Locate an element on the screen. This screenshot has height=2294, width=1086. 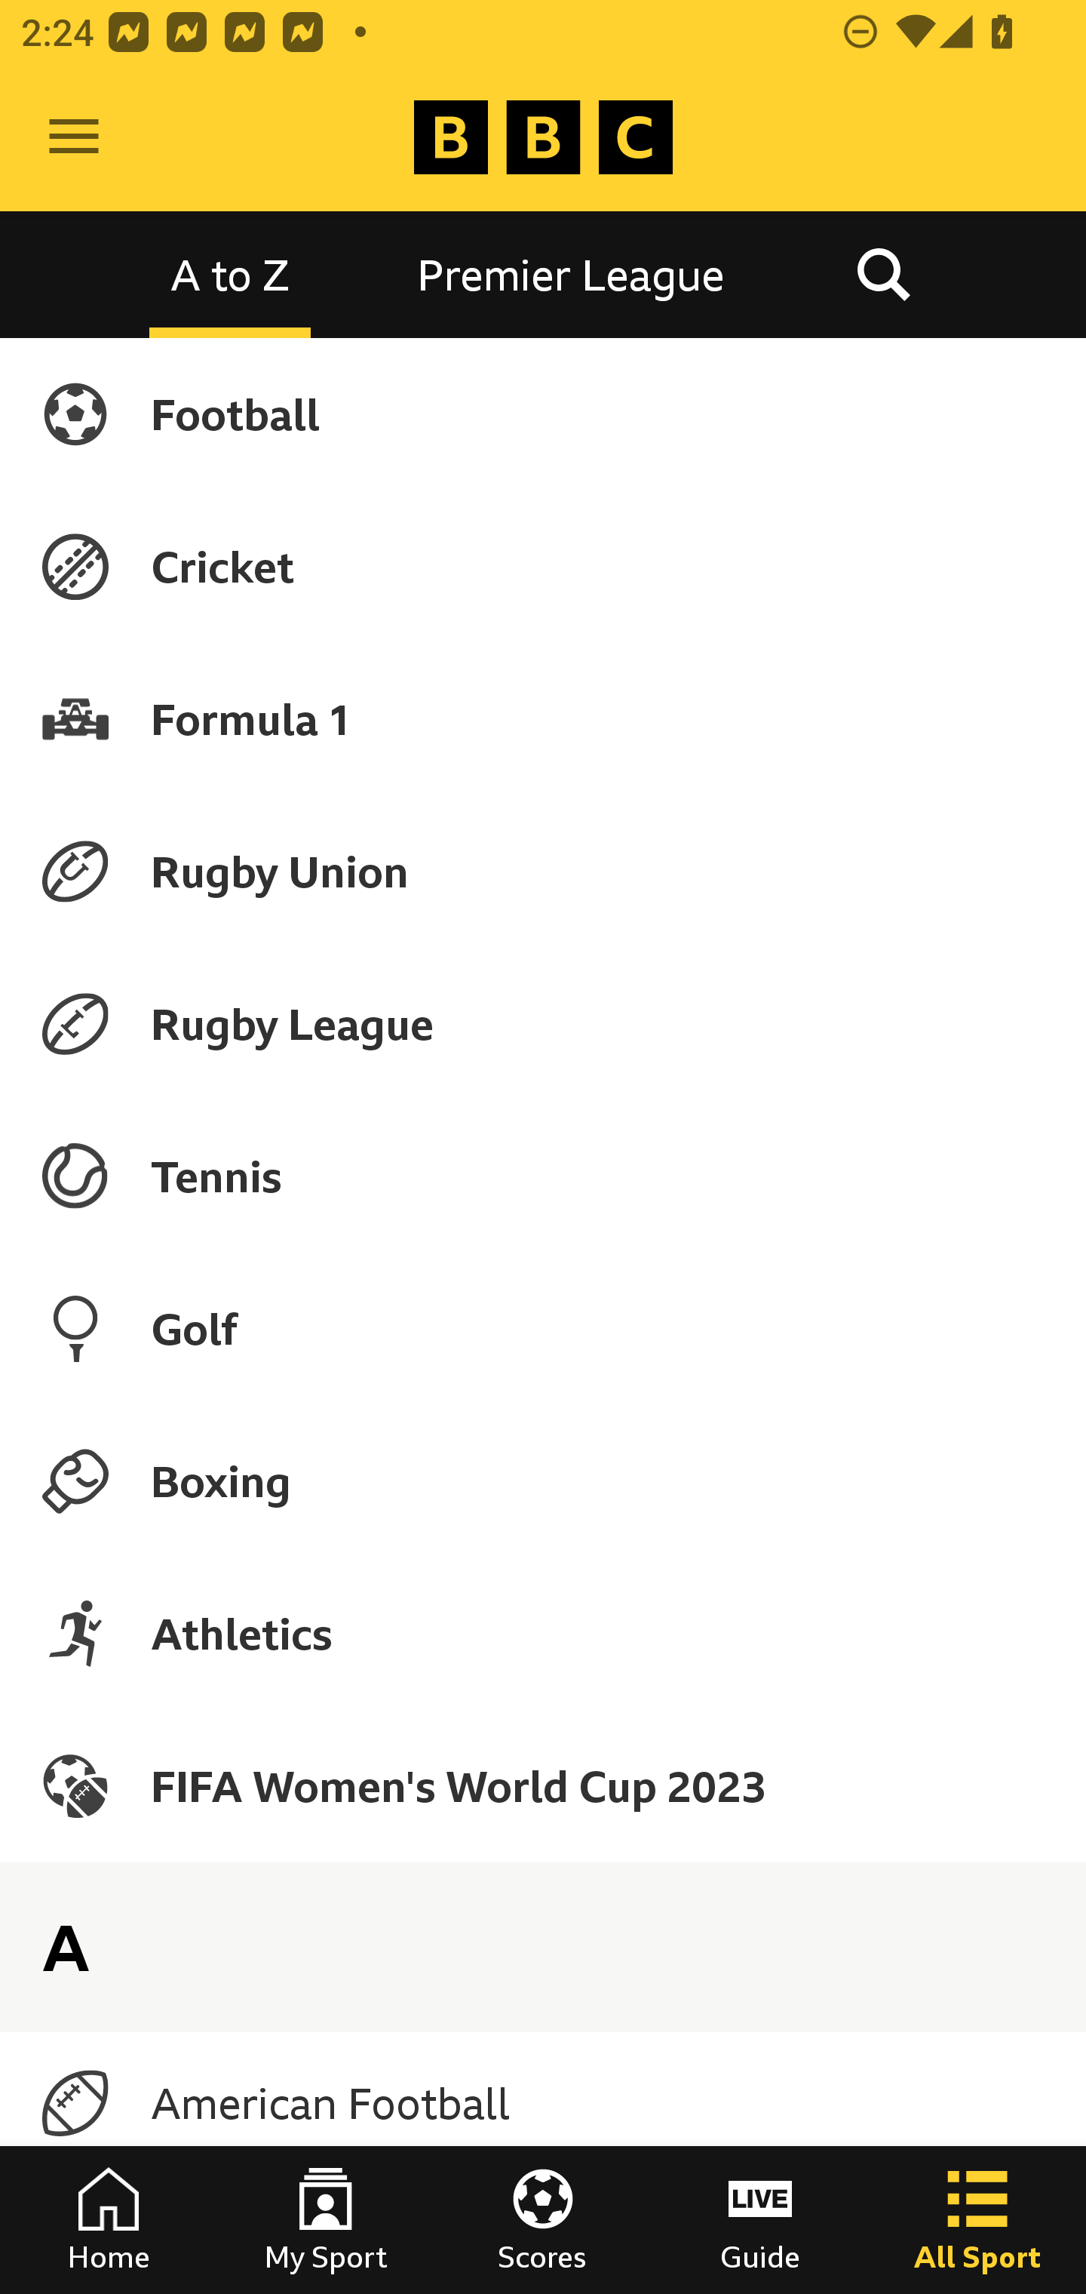
Formula 1 is located at coordinates (543, 718).